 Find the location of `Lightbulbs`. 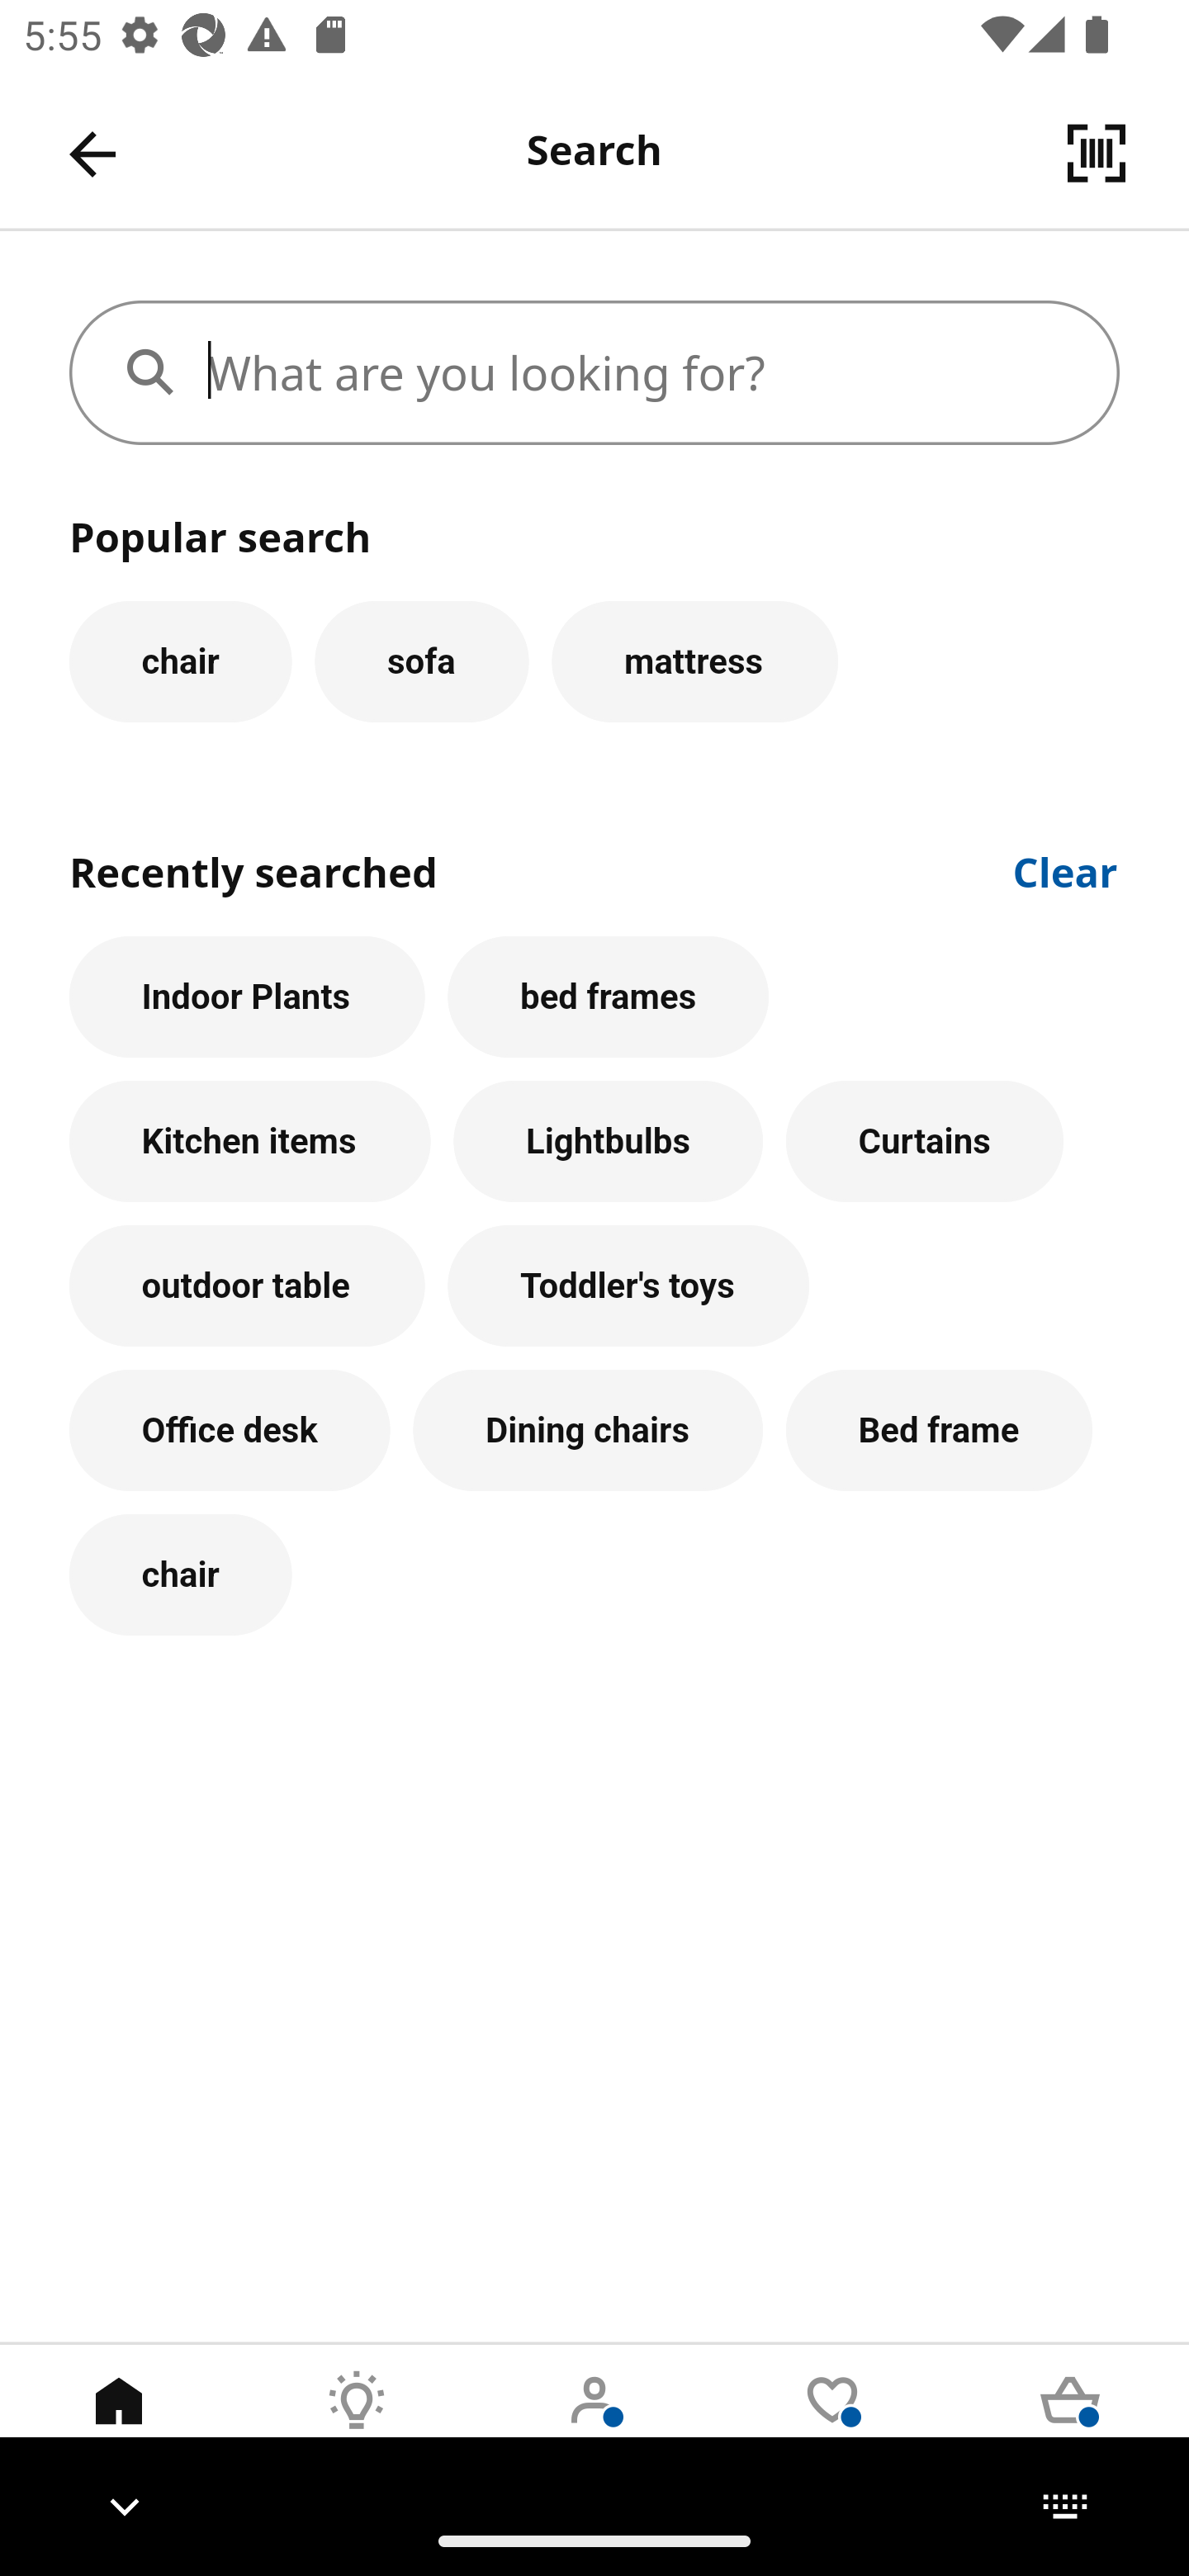

Lightbulbs is located at coordinates (609, 1143).